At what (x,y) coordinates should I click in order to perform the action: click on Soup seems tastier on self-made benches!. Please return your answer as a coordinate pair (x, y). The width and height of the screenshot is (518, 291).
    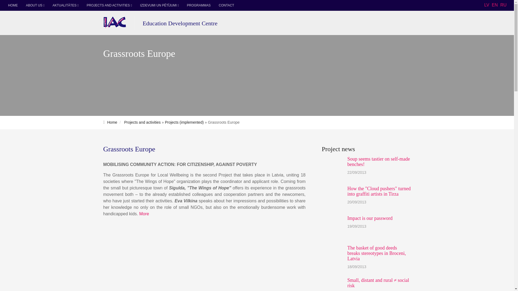
    Looking at the image, I should click on (379, 161).